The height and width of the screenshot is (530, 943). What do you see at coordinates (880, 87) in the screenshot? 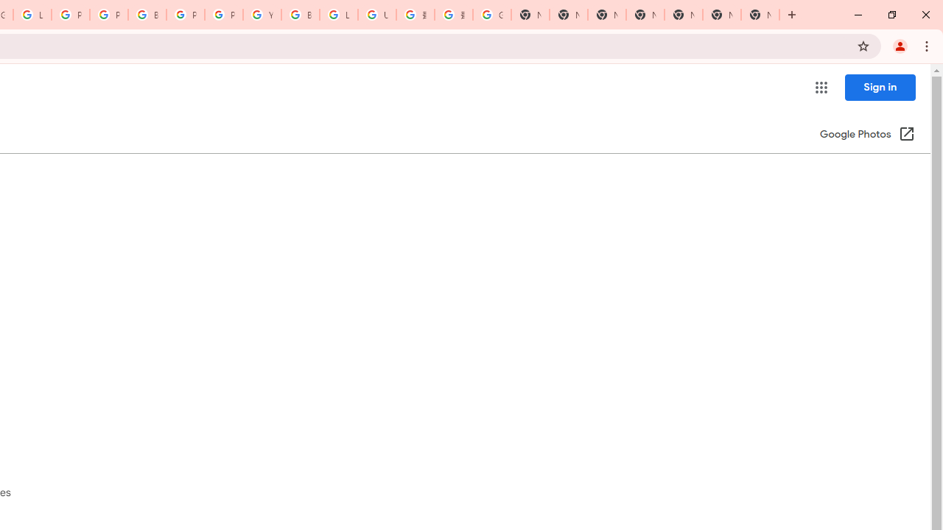
I see `Sign in` at bounding box center [880, 87].